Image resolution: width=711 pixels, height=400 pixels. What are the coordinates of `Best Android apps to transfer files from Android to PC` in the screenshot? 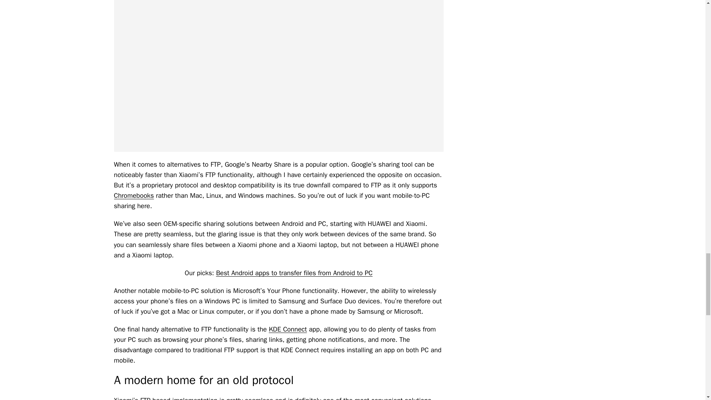 It's located at (294, 273).